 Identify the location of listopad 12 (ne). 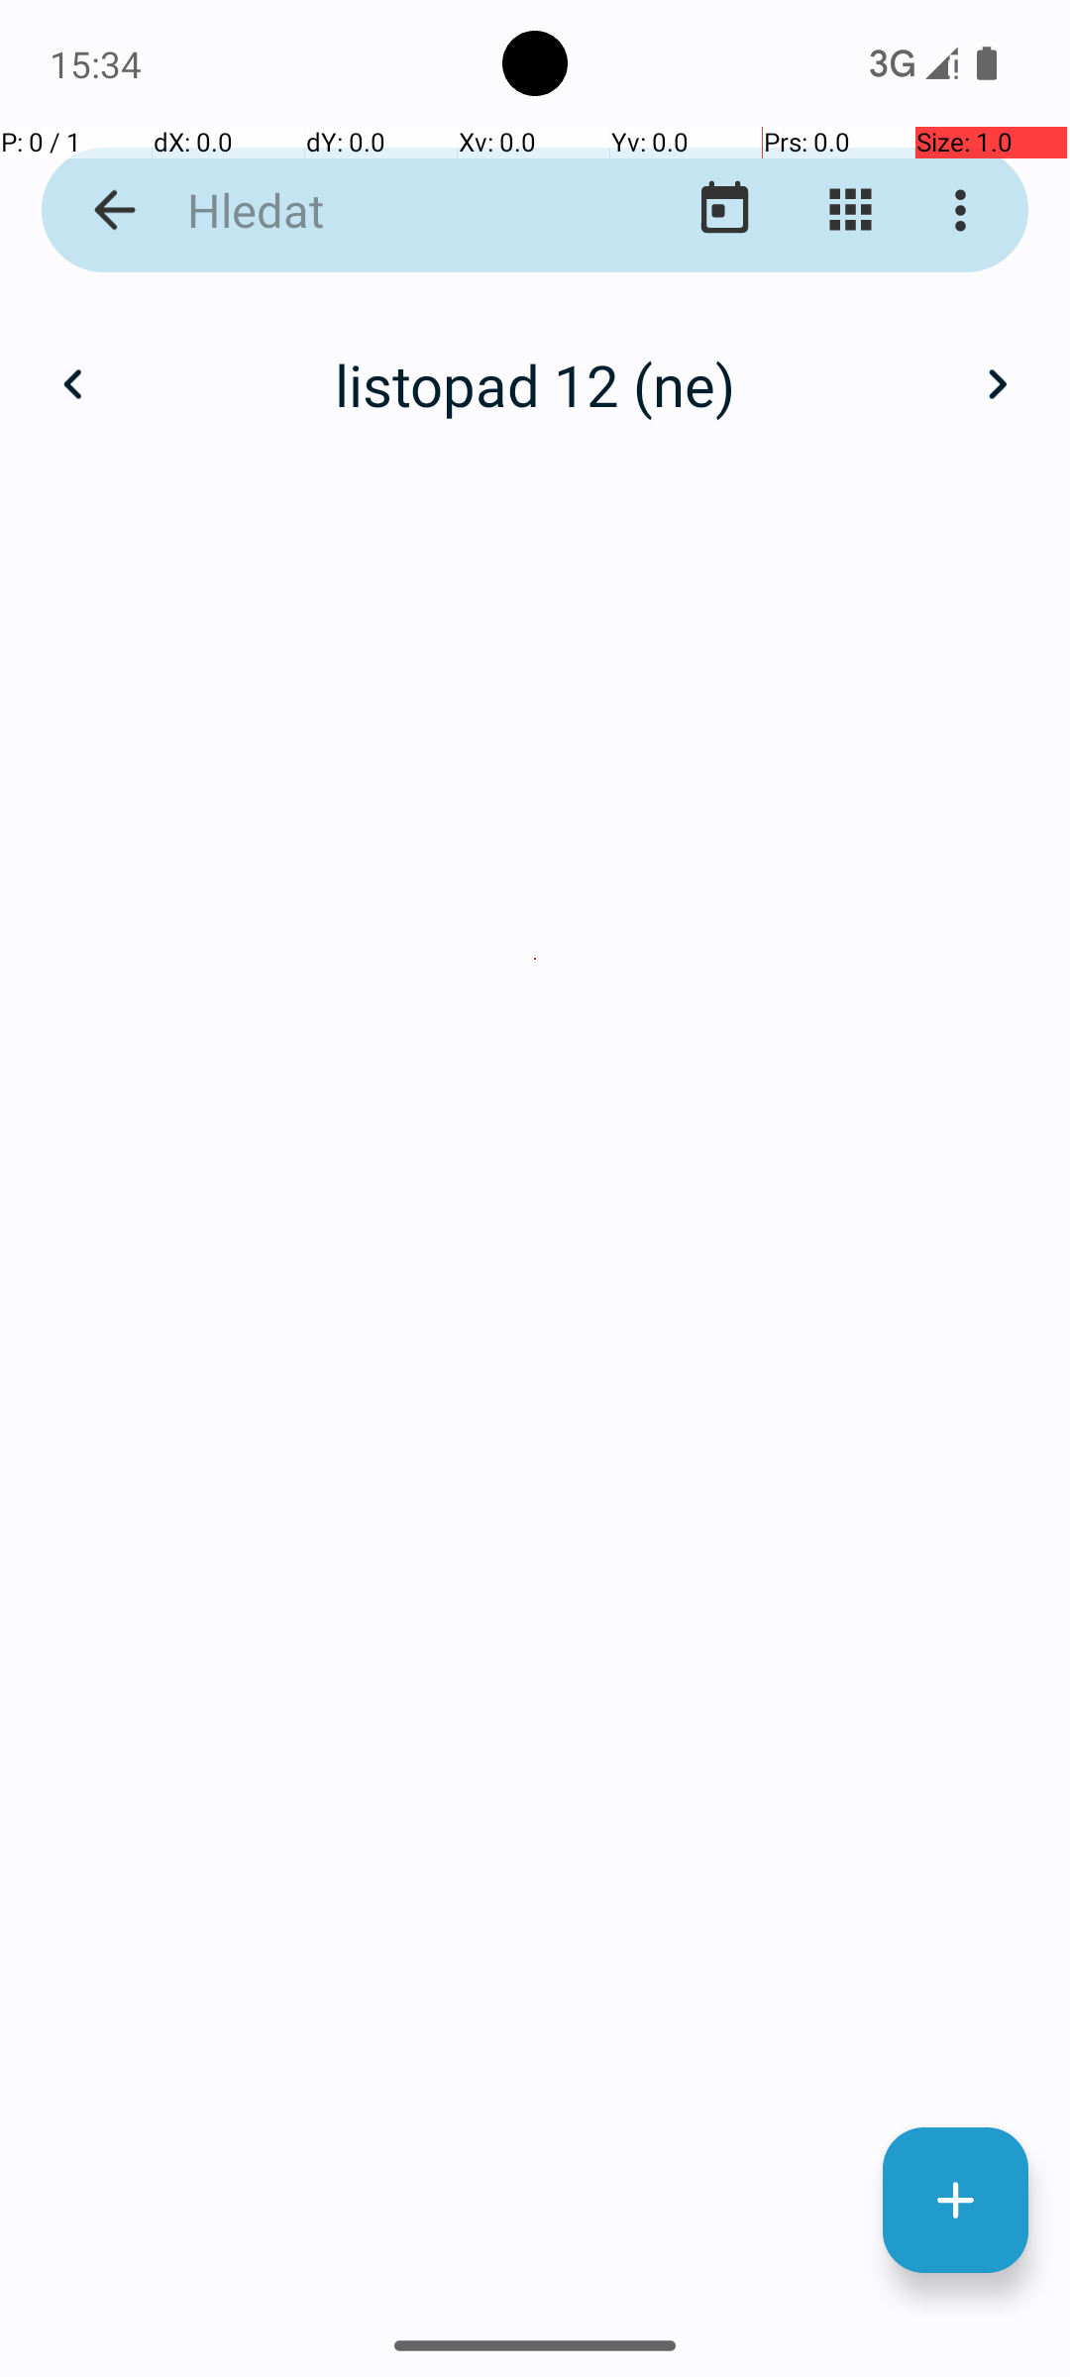
(535, 384).